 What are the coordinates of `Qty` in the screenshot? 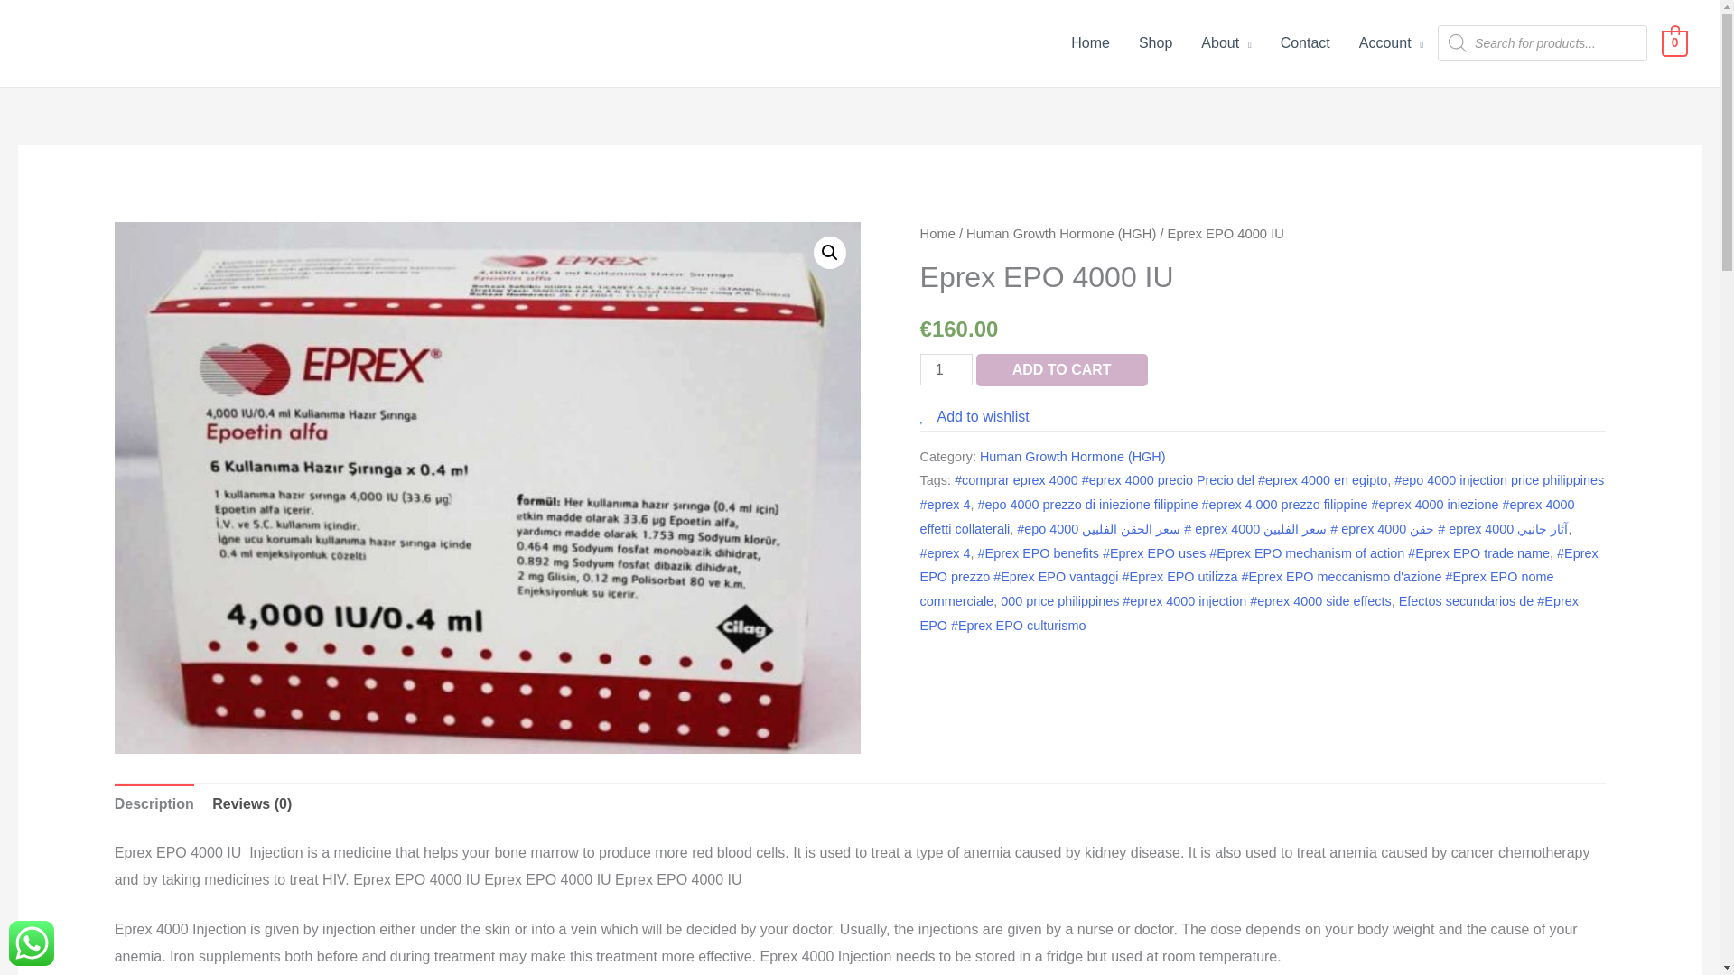 It's located at (946, 369).